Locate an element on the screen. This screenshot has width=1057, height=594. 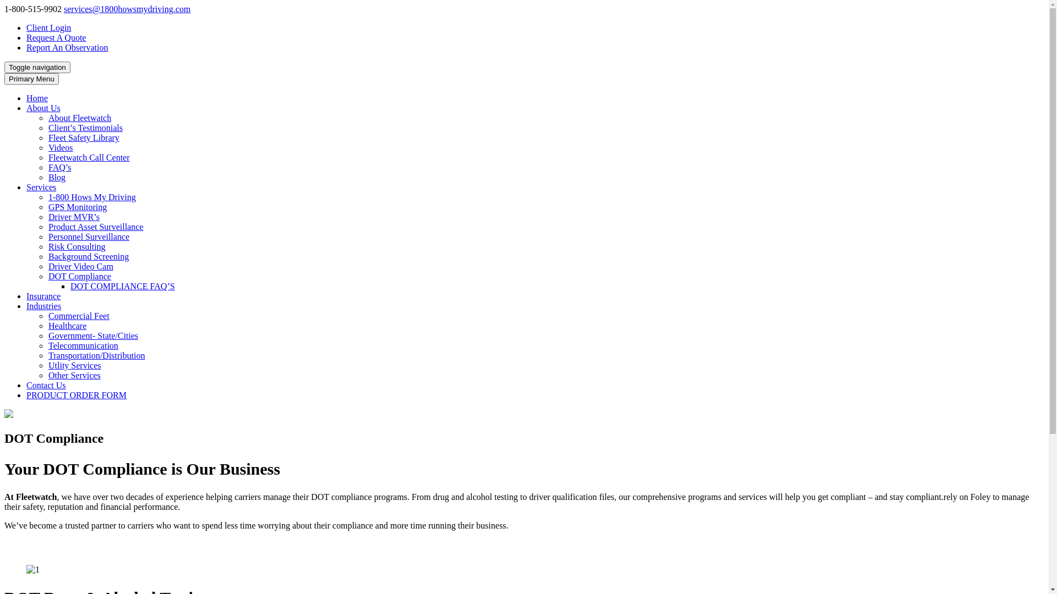
Telecommunication is located at coordinates (84, 345).